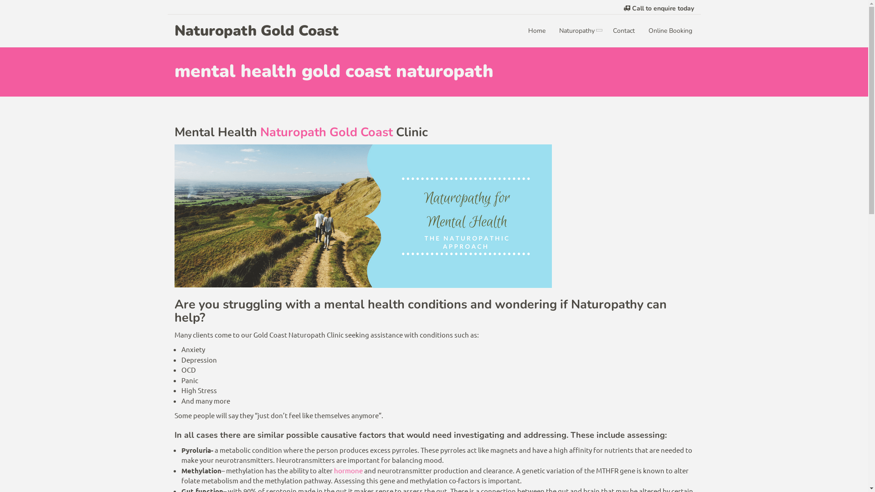 The width and height of the screenshot is (875, 492). What do you see at coordinates (256, 31) in the screenshot?
I see `Naturopath Gold Coast` at bounding box center [256, 31].